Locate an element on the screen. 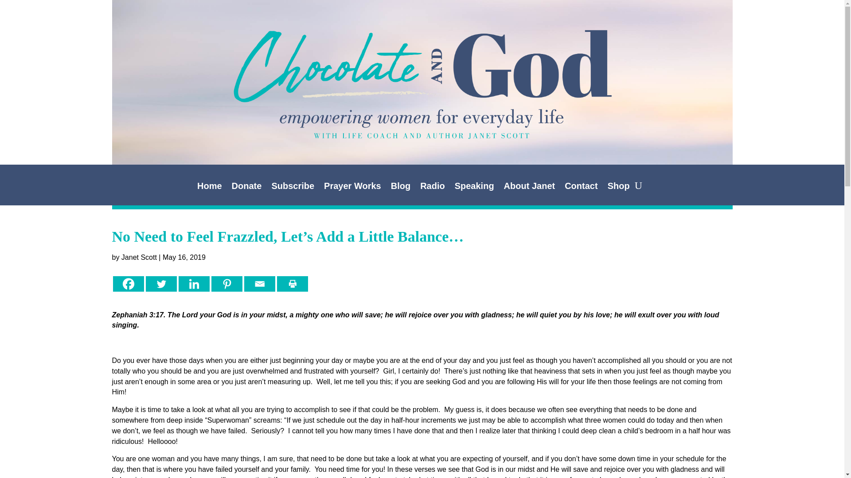 The width and height of the screenshot is (851, 478). Twitter is located at coordinates (160, 284).